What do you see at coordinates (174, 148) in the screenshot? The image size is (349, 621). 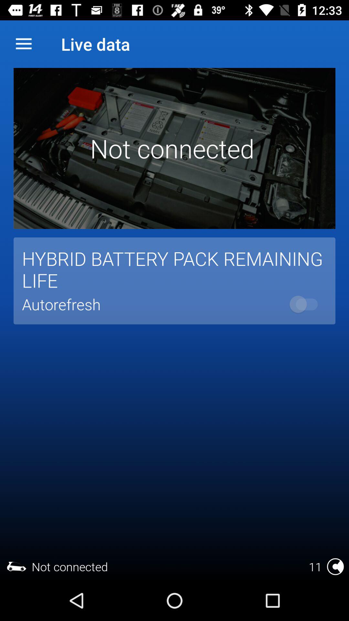 I see `click on the image which says not connected` at bounding box center [174, 148].